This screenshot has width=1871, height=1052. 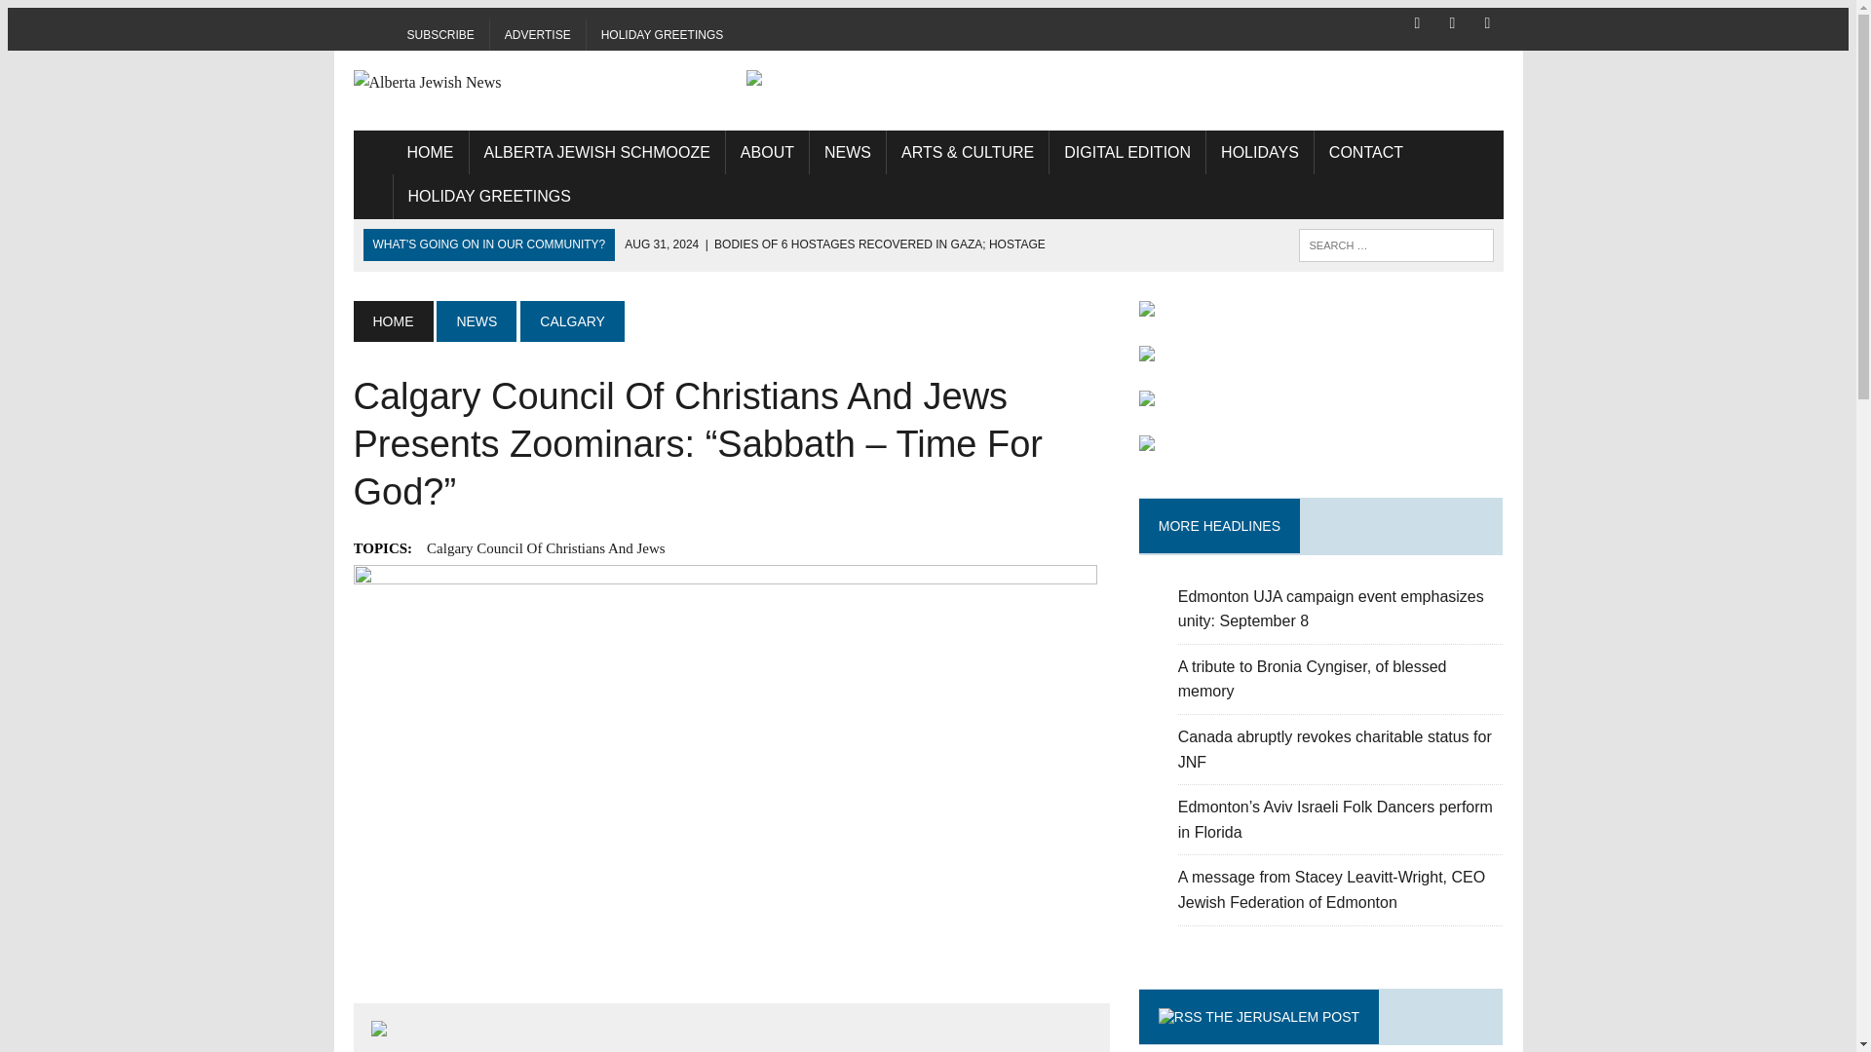 I want to click on Alberta Jewish News, so click(x=534, y=83).